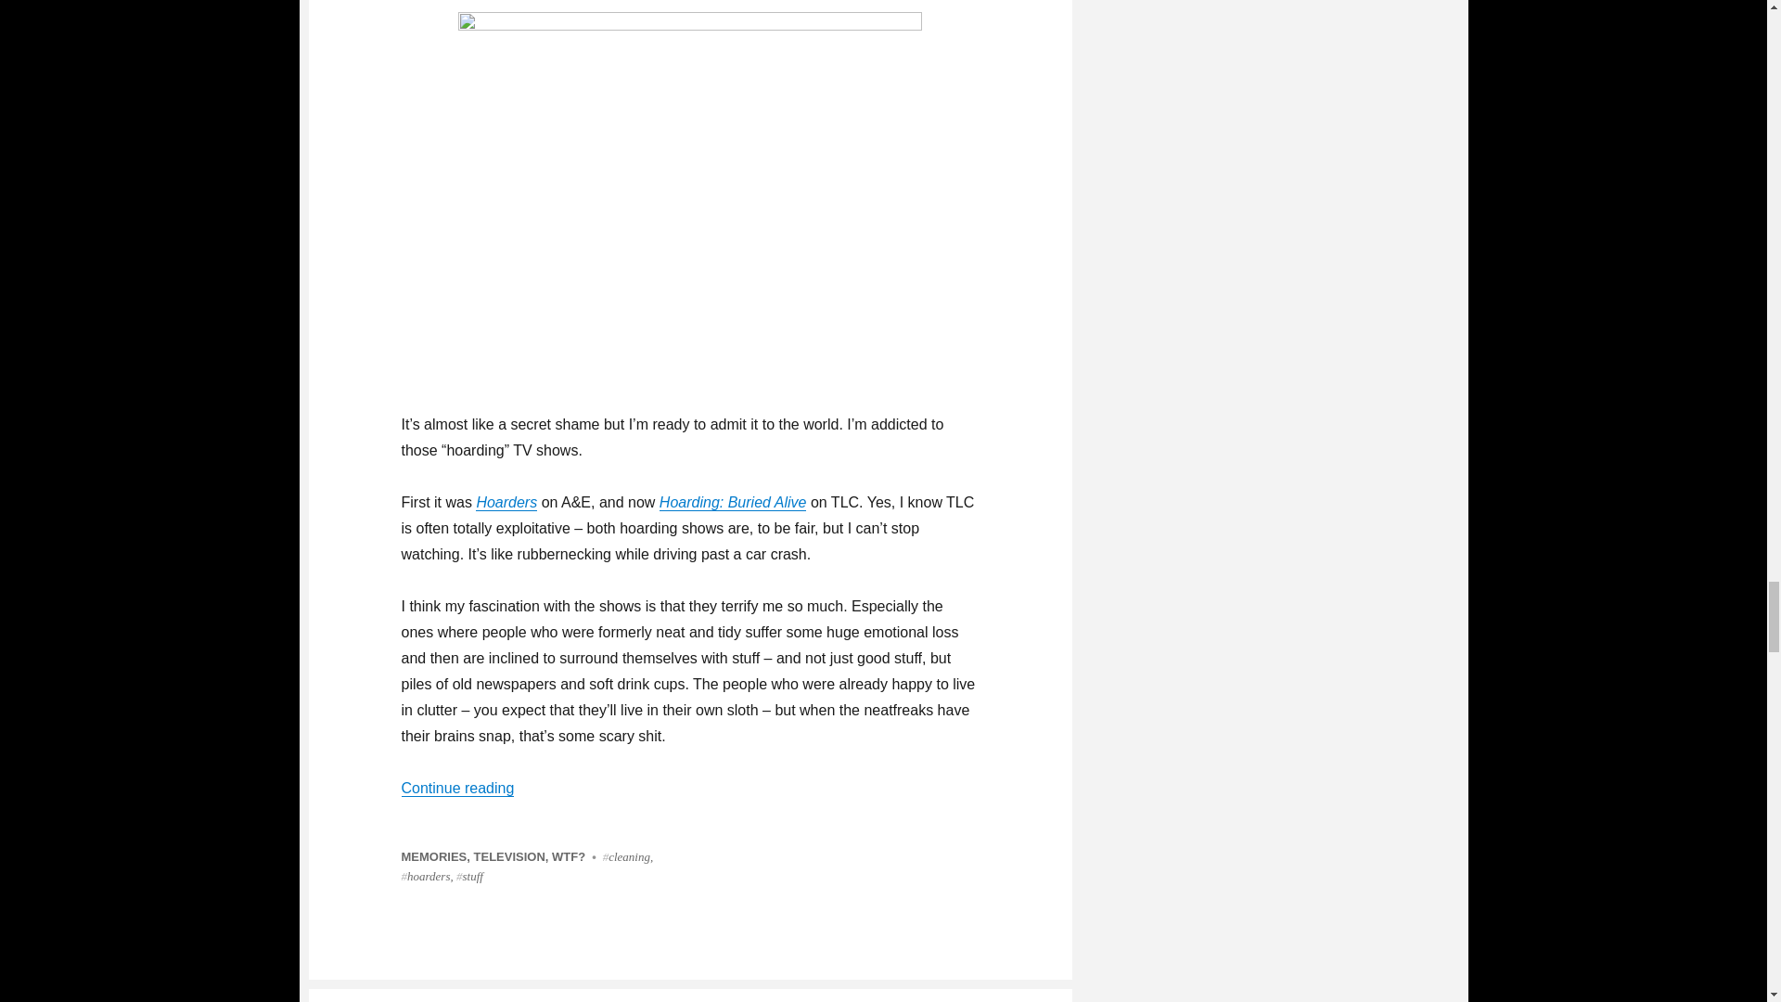 The height and width of the screenshot is (1002, 1781). What do you see at coordinates (690, 186) in the screenshot?
I see `keepsakes` at bounding box center [690, 186].